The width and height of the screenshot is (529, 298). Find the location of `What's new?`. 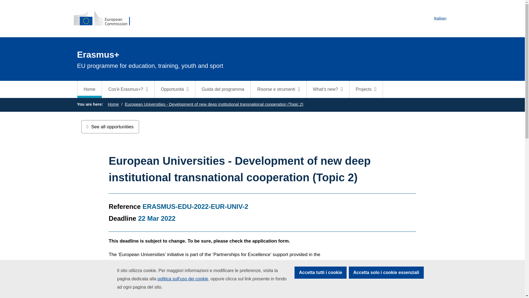

What's new? is located at coordinates (328, 89).